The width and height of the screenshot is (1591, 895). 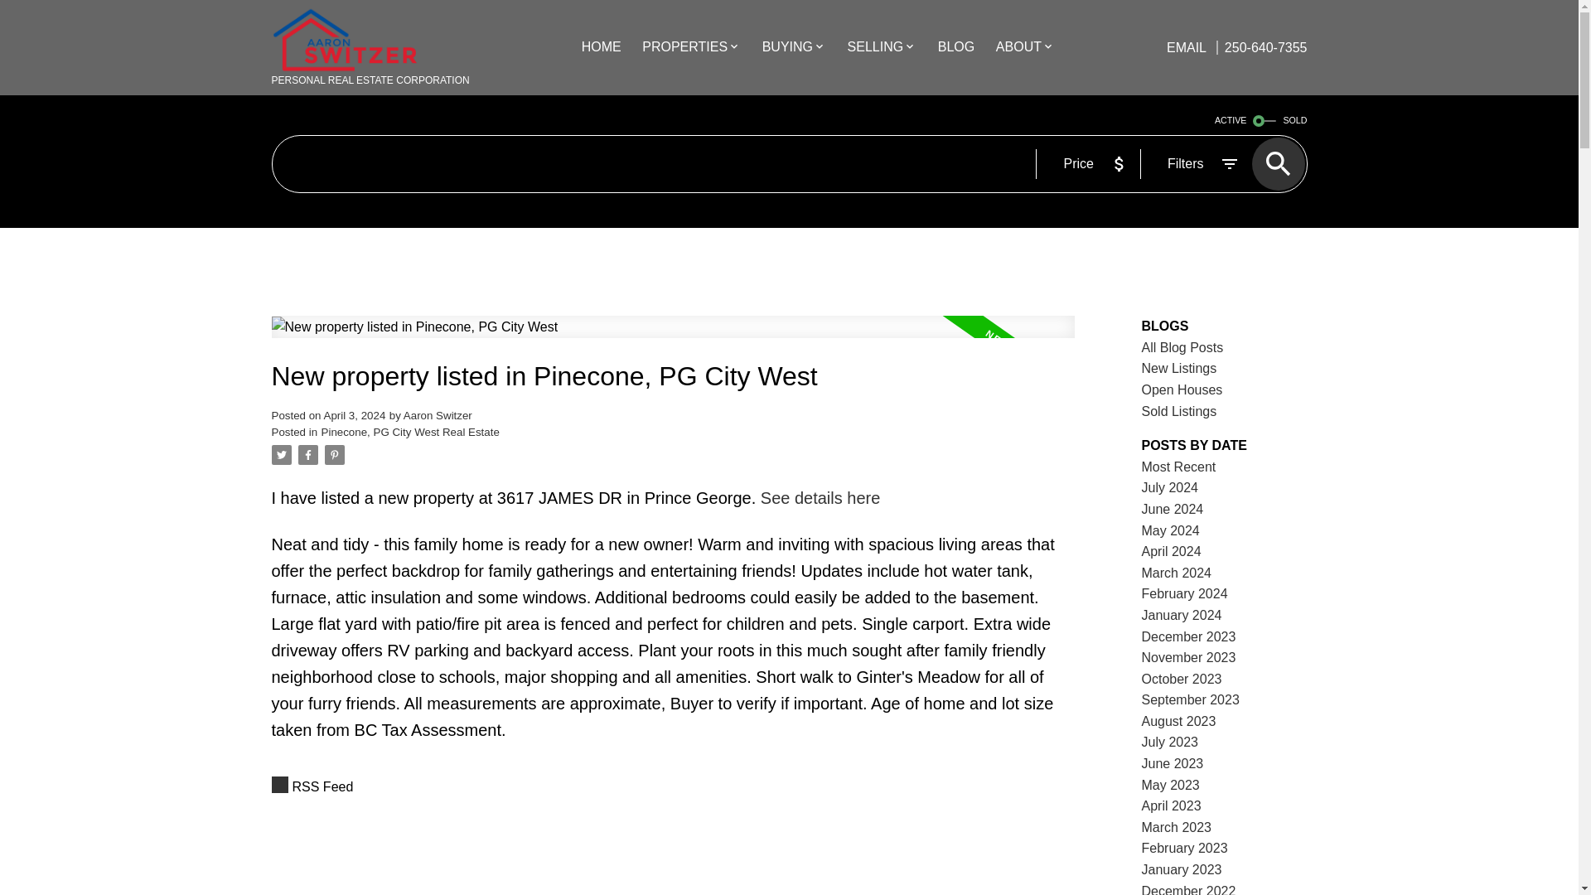 I want to click on July 2023, so click(x=1170, y=741).